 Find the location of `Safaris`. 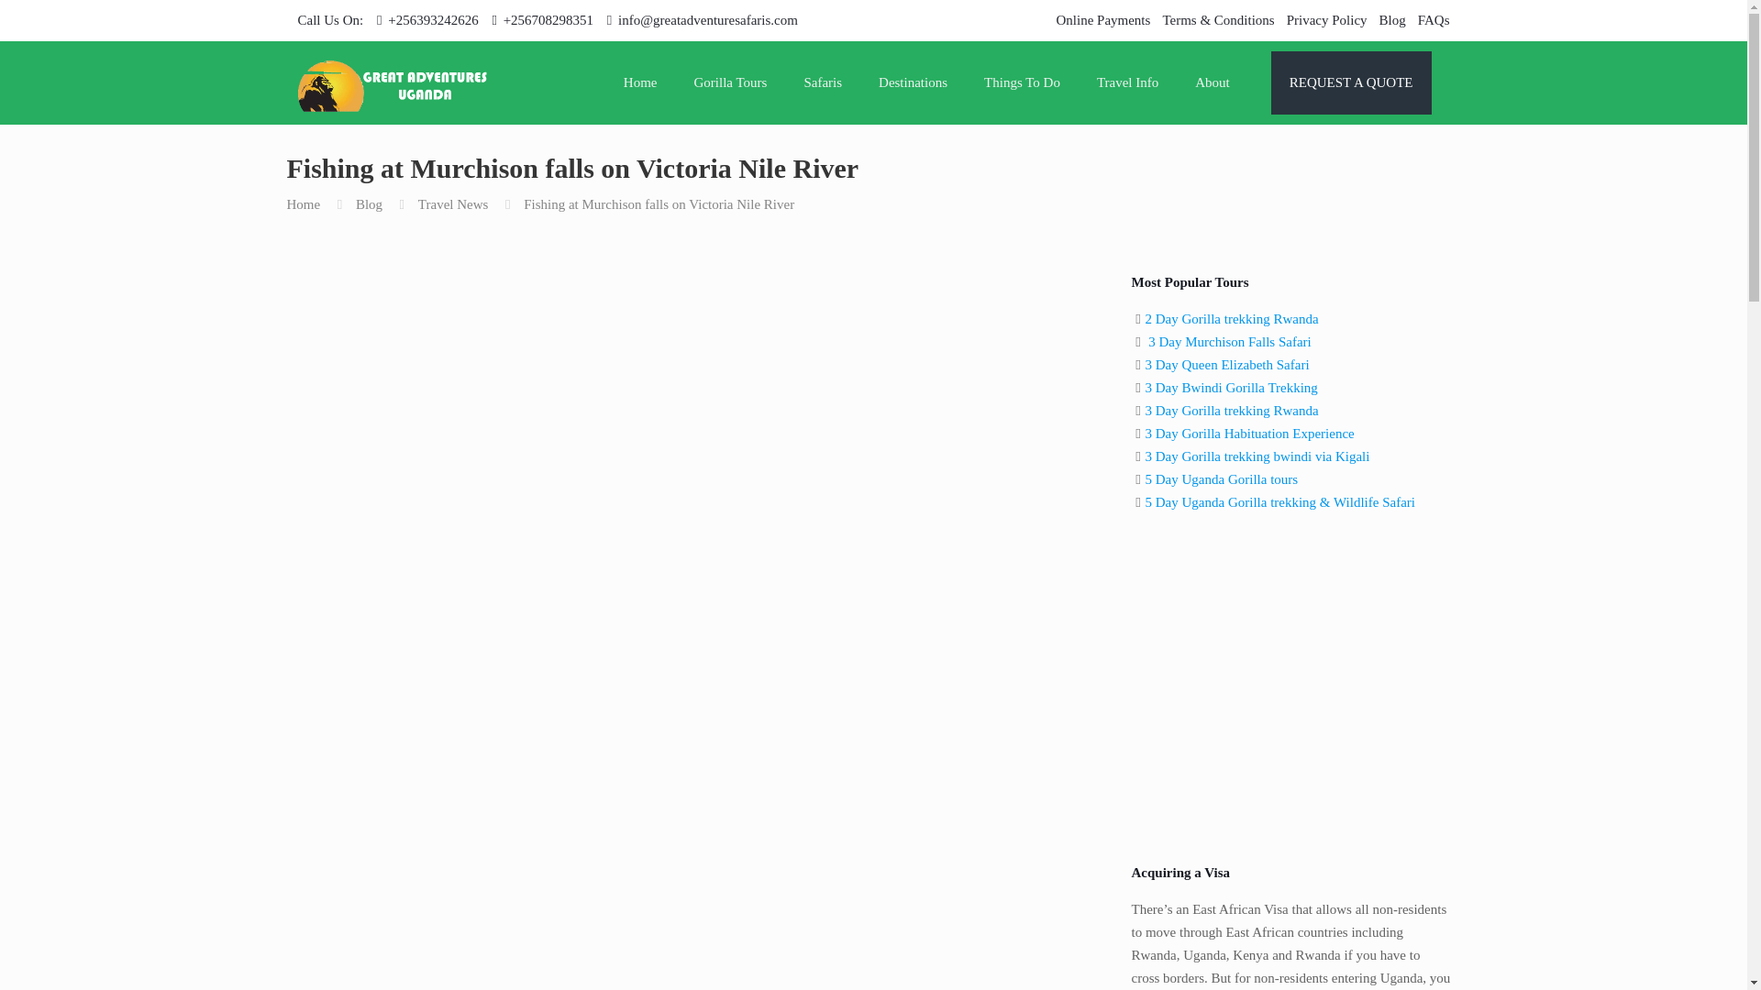

Safaris is located at coordinates (823, 82).